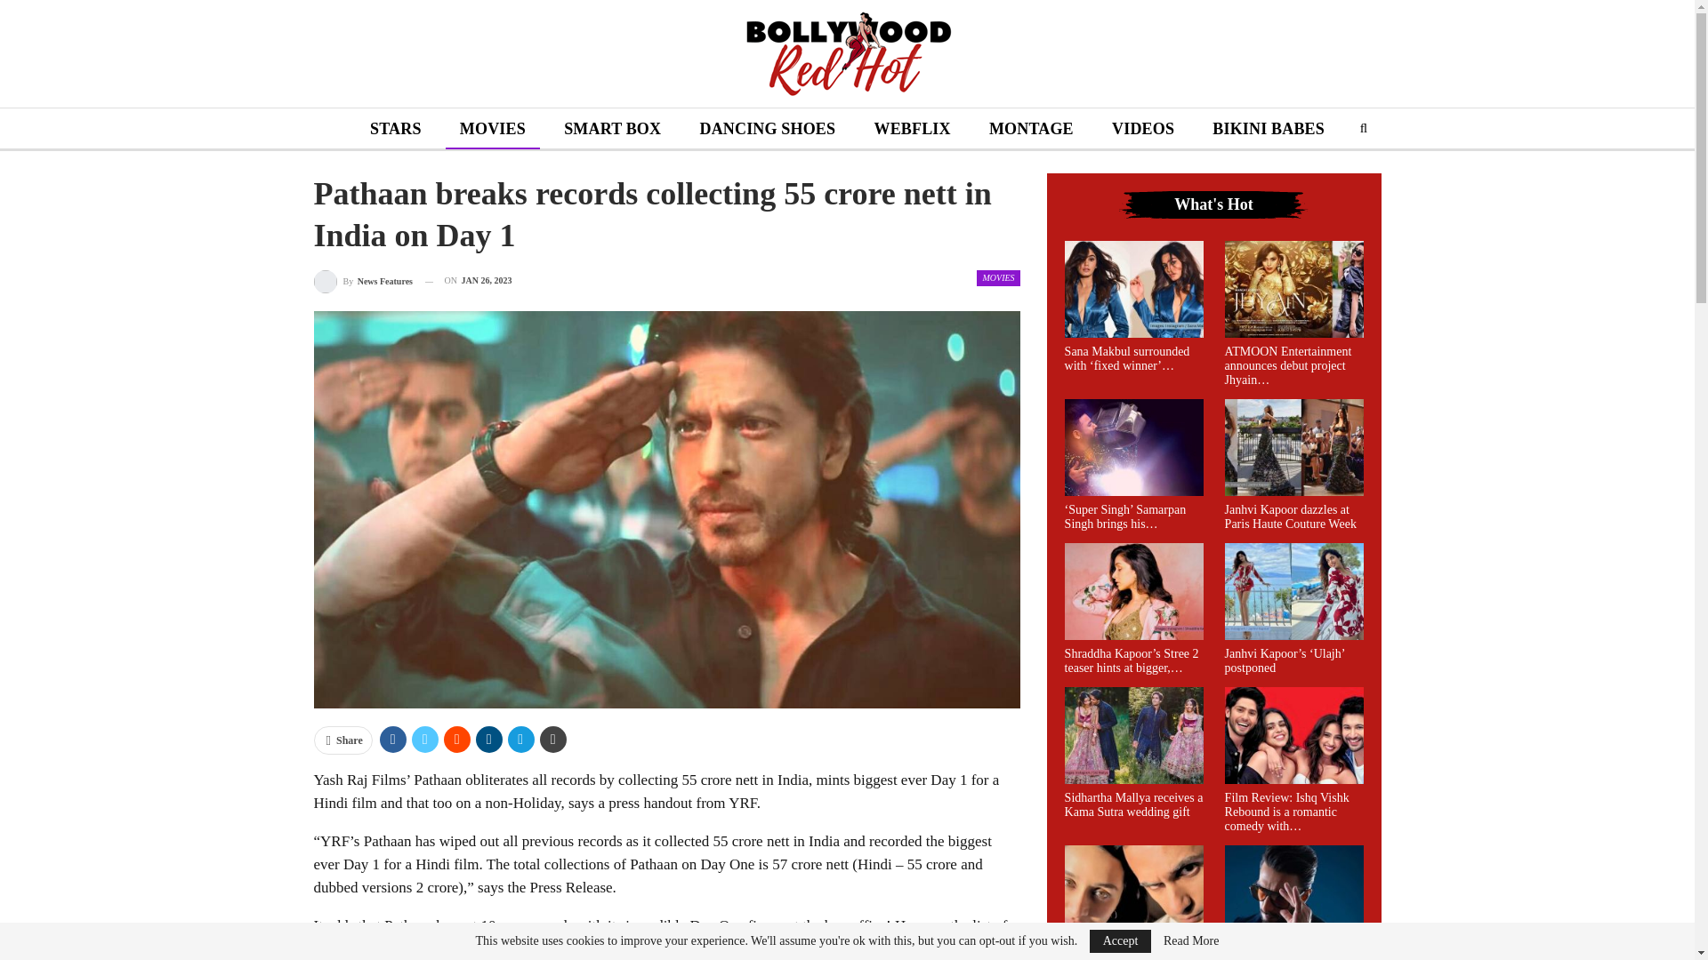 The image size is (1708, 960). I want to click on VIDEOS, so click(1143, 130).